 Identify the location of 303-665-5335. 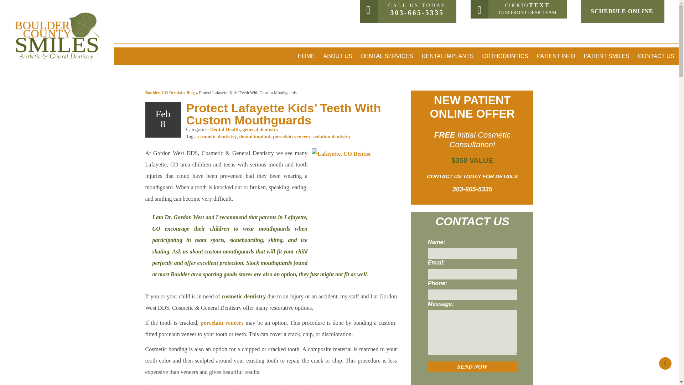
(417, 12).